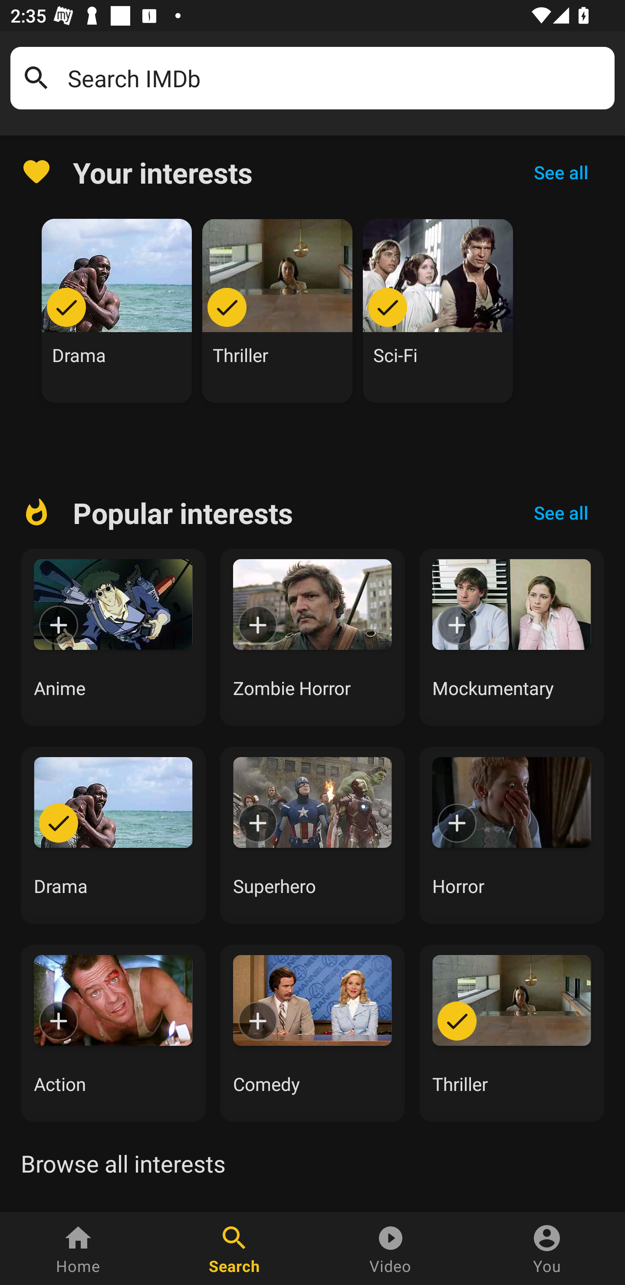 The width and height of the screenshot is (625, 1285). Describe the element at coordinates (78, 1249) in the screenshot. I see `Home` at that location.